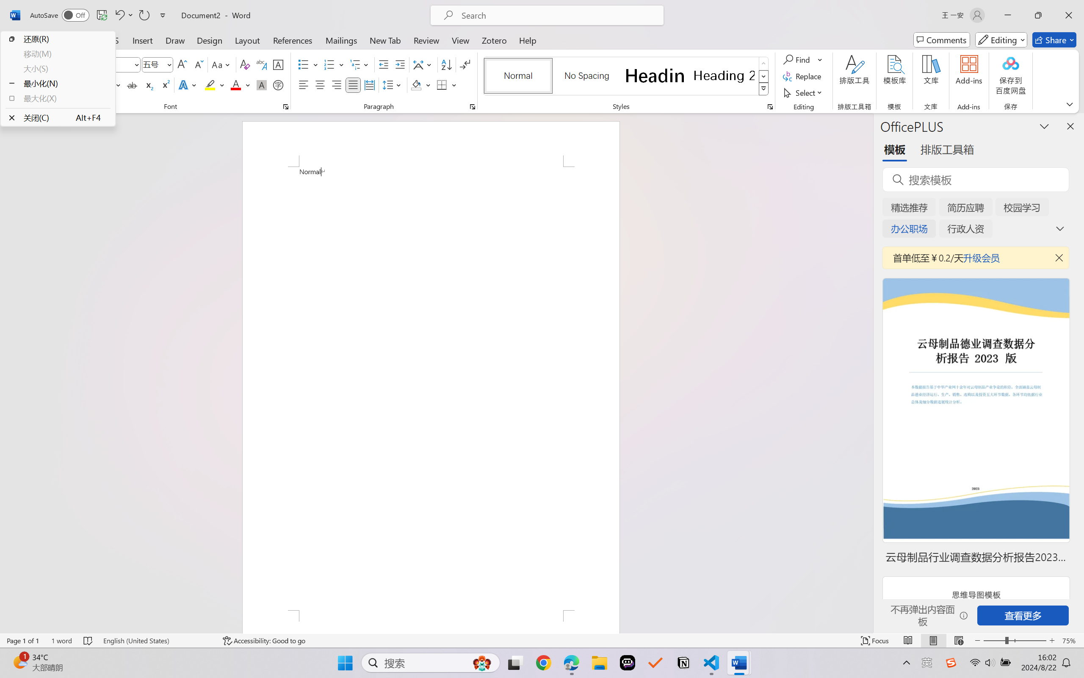 This screenshot has width=1084, height=678. Describe the element at coordinates (400, 64) in the screenshot. I see `Increase Indent` at that location.